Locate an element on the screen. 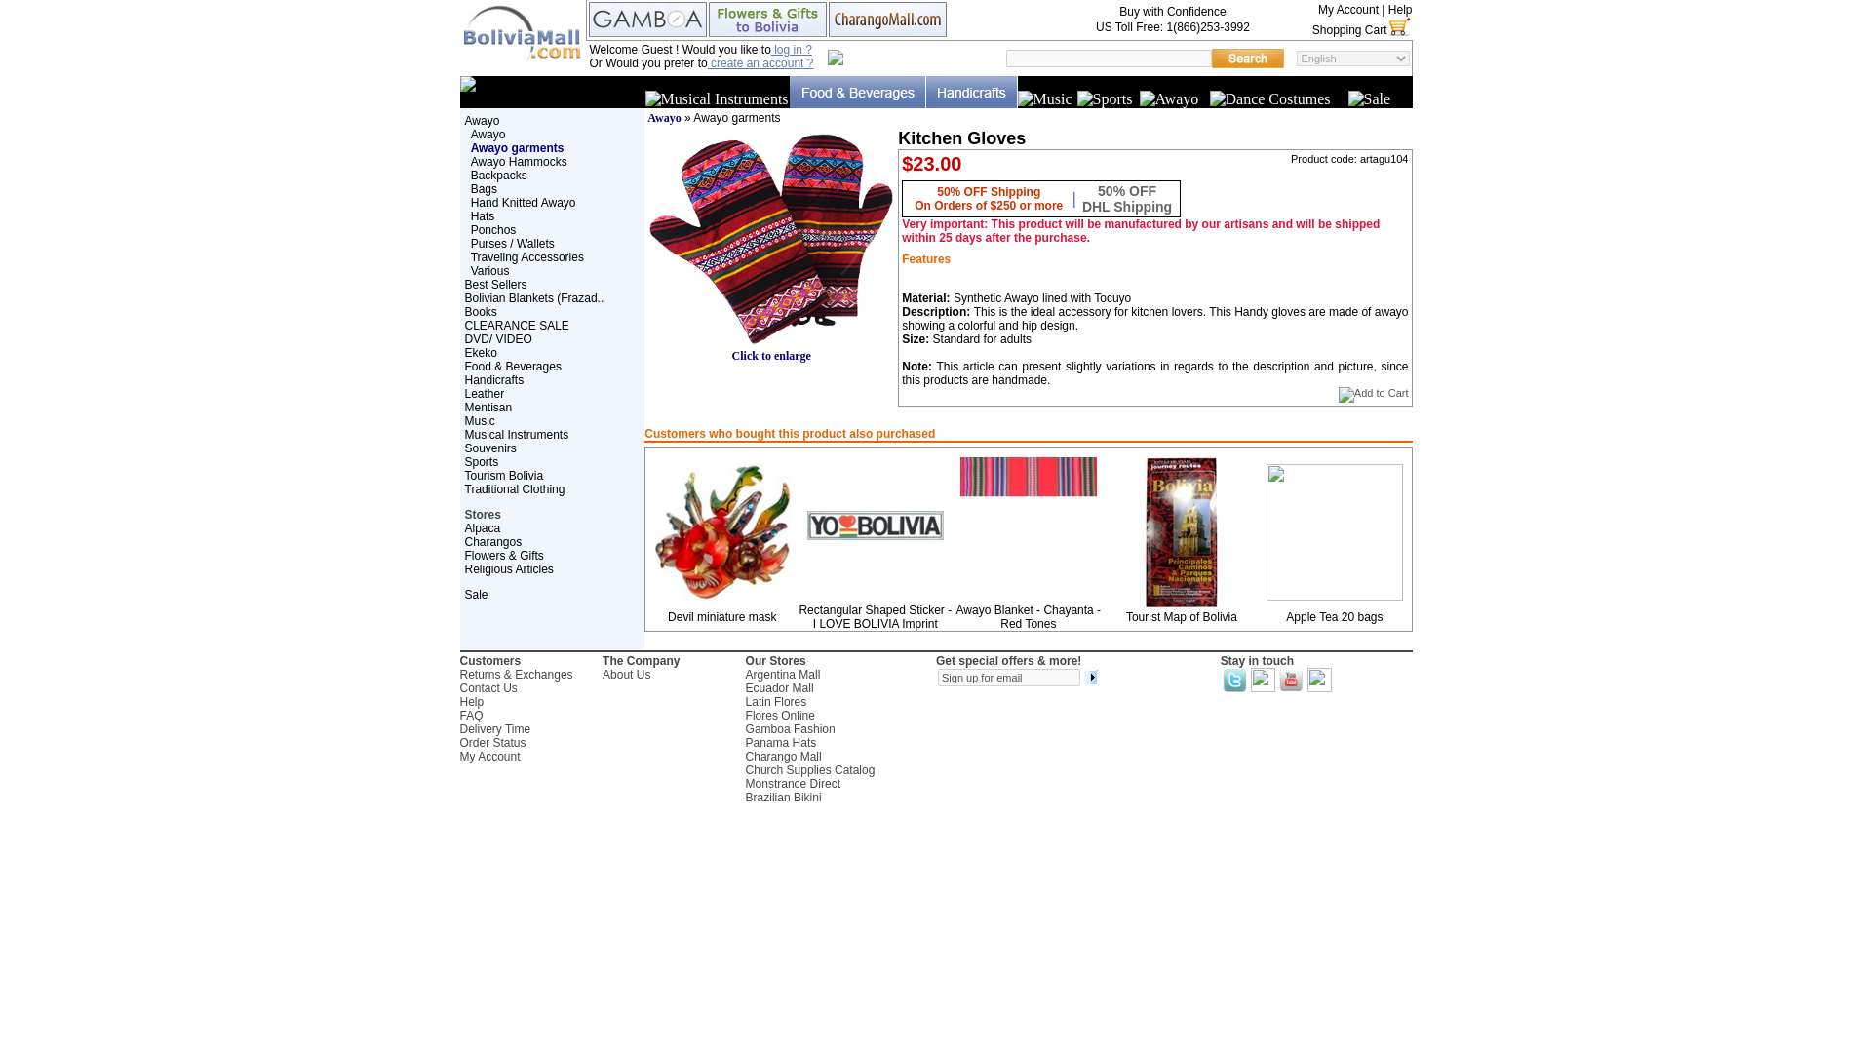  Hats is located at coordinates (484, 215).